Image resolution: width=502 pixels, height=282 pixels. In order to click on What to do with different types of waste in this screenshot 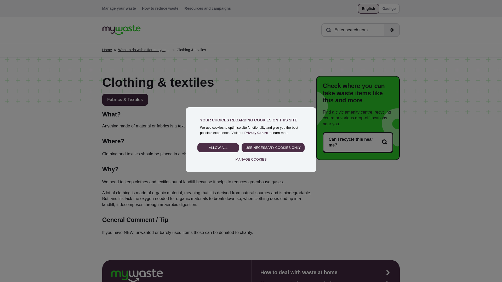, I will do `click(144, 50)`.